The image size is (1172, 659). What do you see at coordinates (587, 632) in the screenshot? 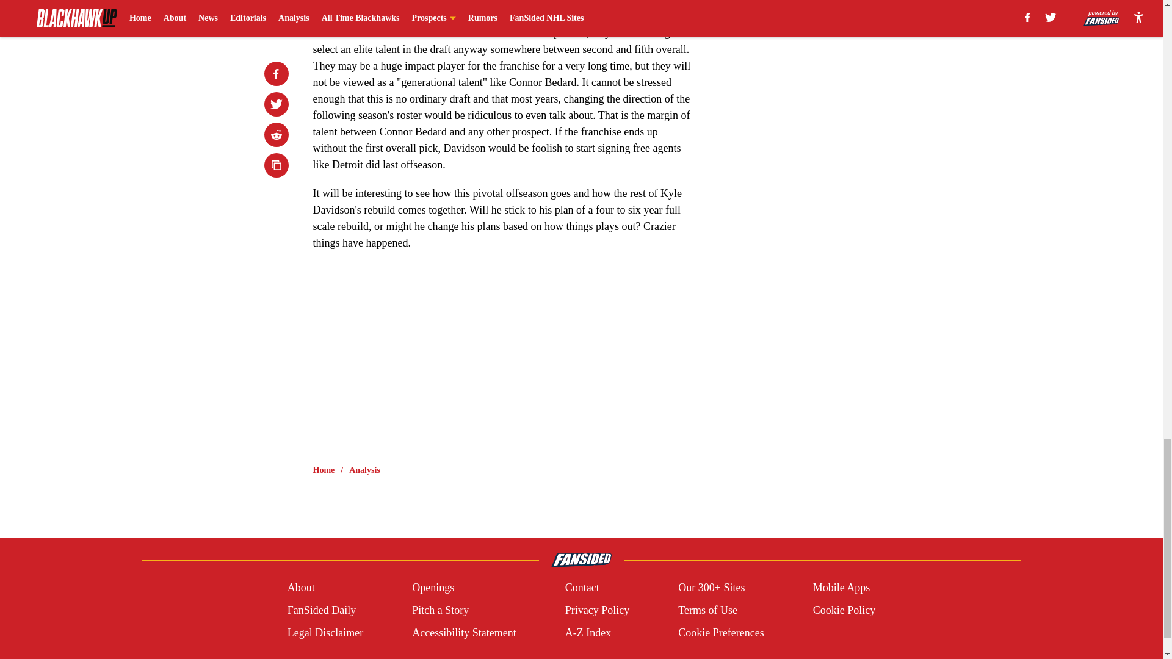
I see `A-Z Index` at bounding box center [587, 632].